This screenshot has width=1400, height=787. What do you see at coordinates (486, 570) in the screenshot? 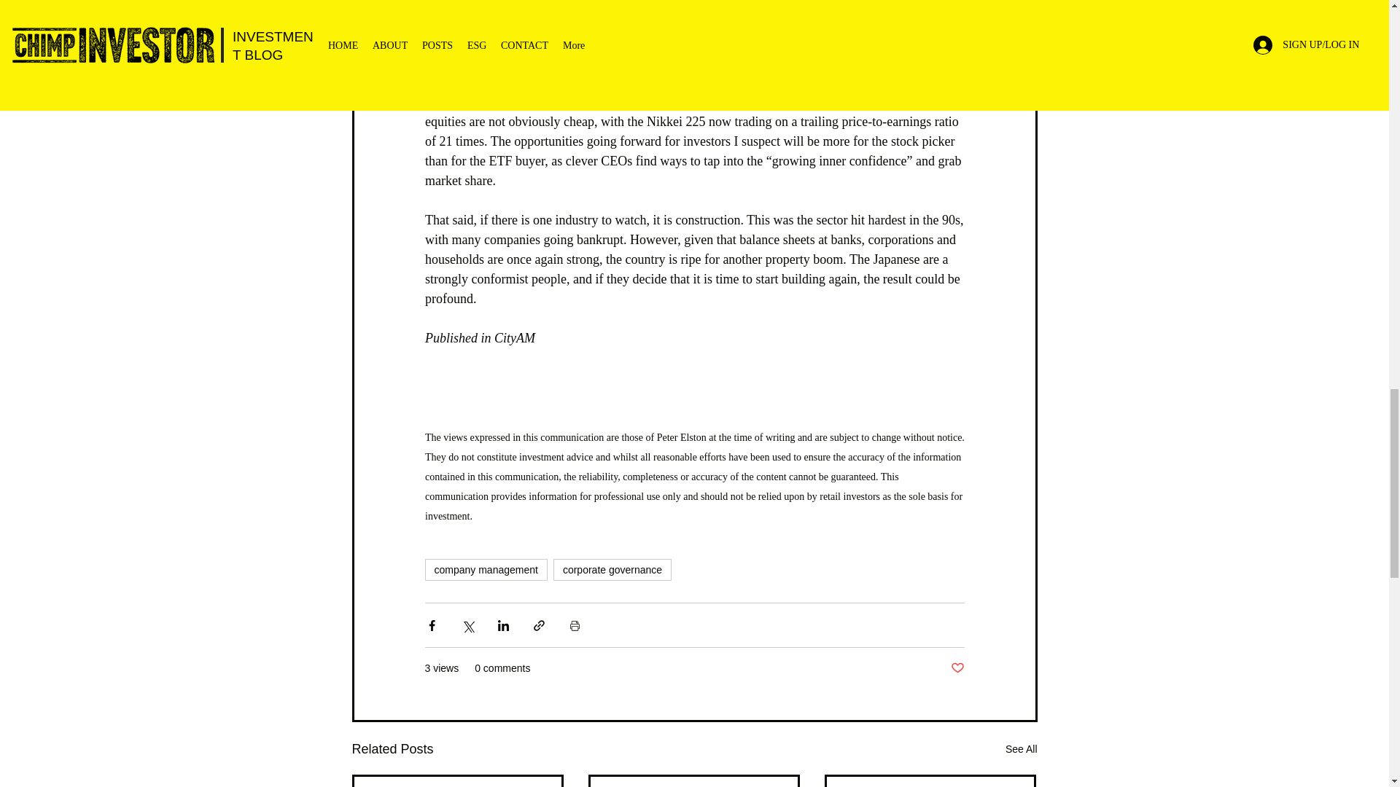
I see `company management` at bounding box center [486, 570].